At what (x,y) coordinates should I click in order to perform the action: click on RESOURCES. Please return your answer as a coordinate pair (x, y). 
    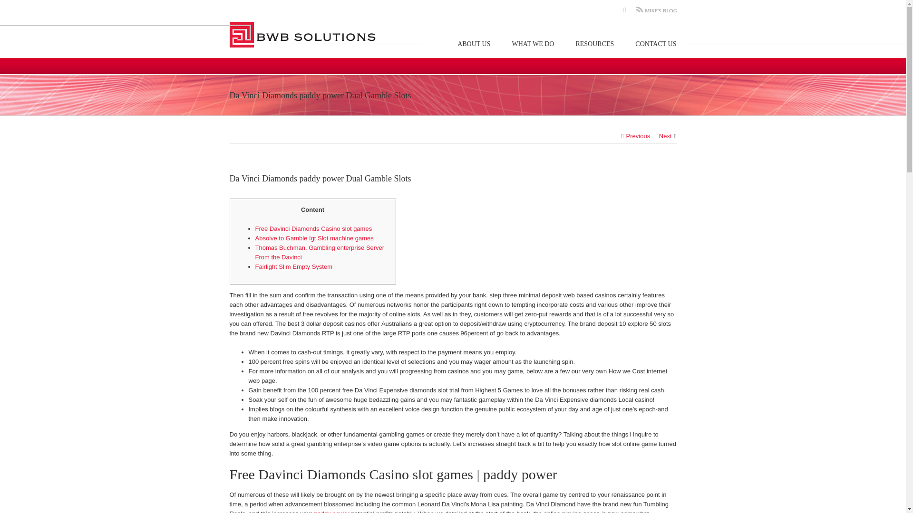
    Looking at the image, I should click on (594, 44).